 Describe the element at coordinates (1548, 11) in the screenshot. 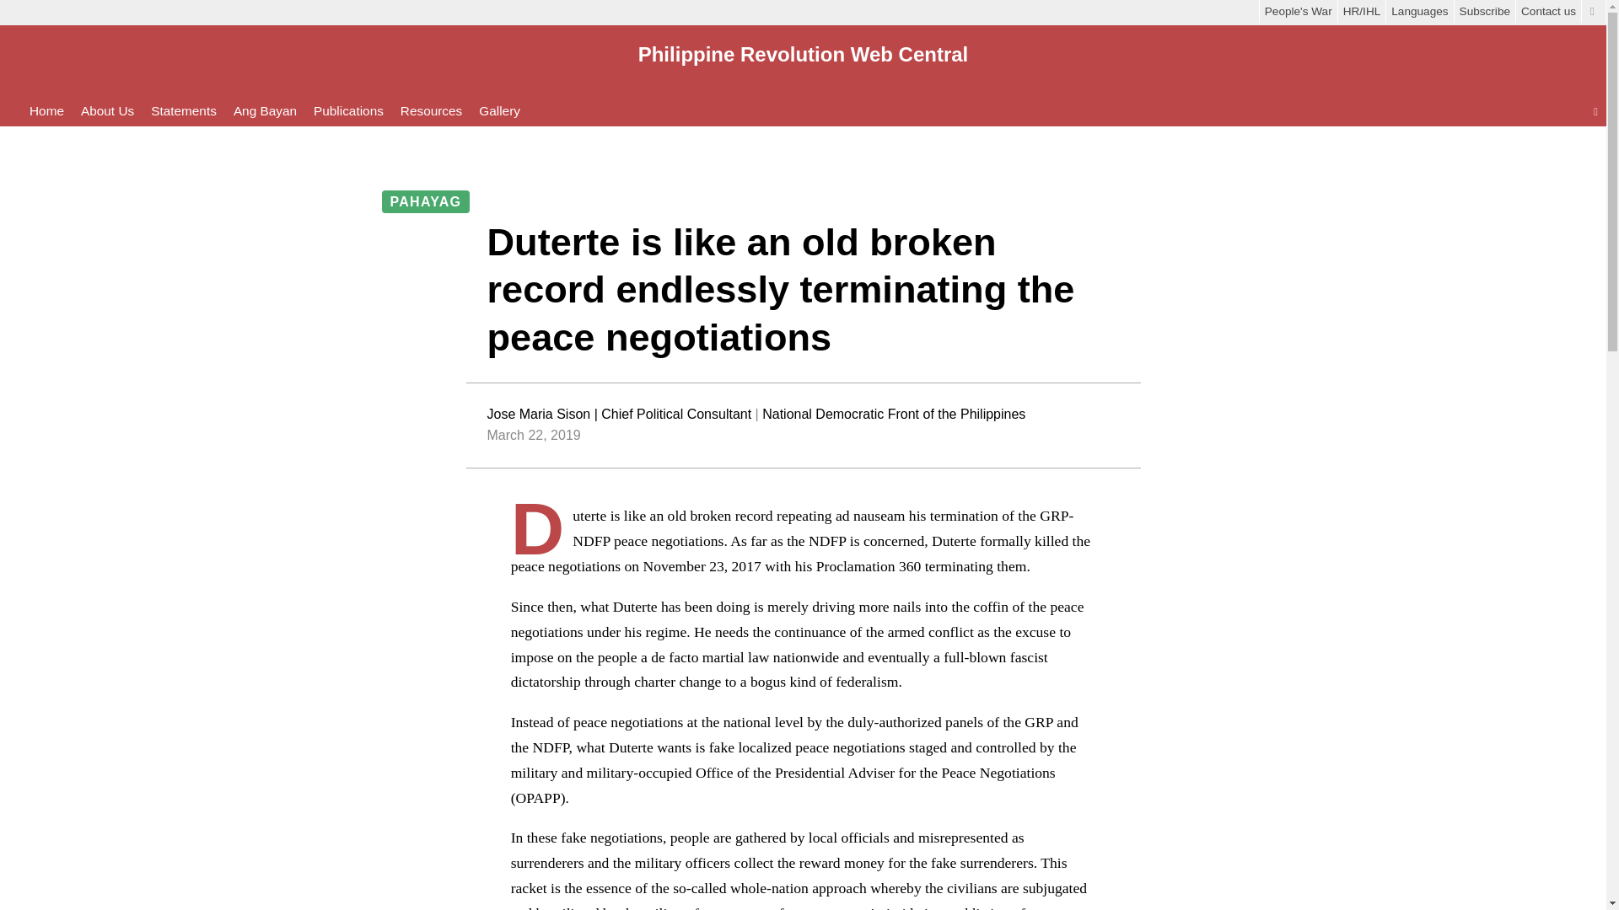

I see `Contact us` at that location.